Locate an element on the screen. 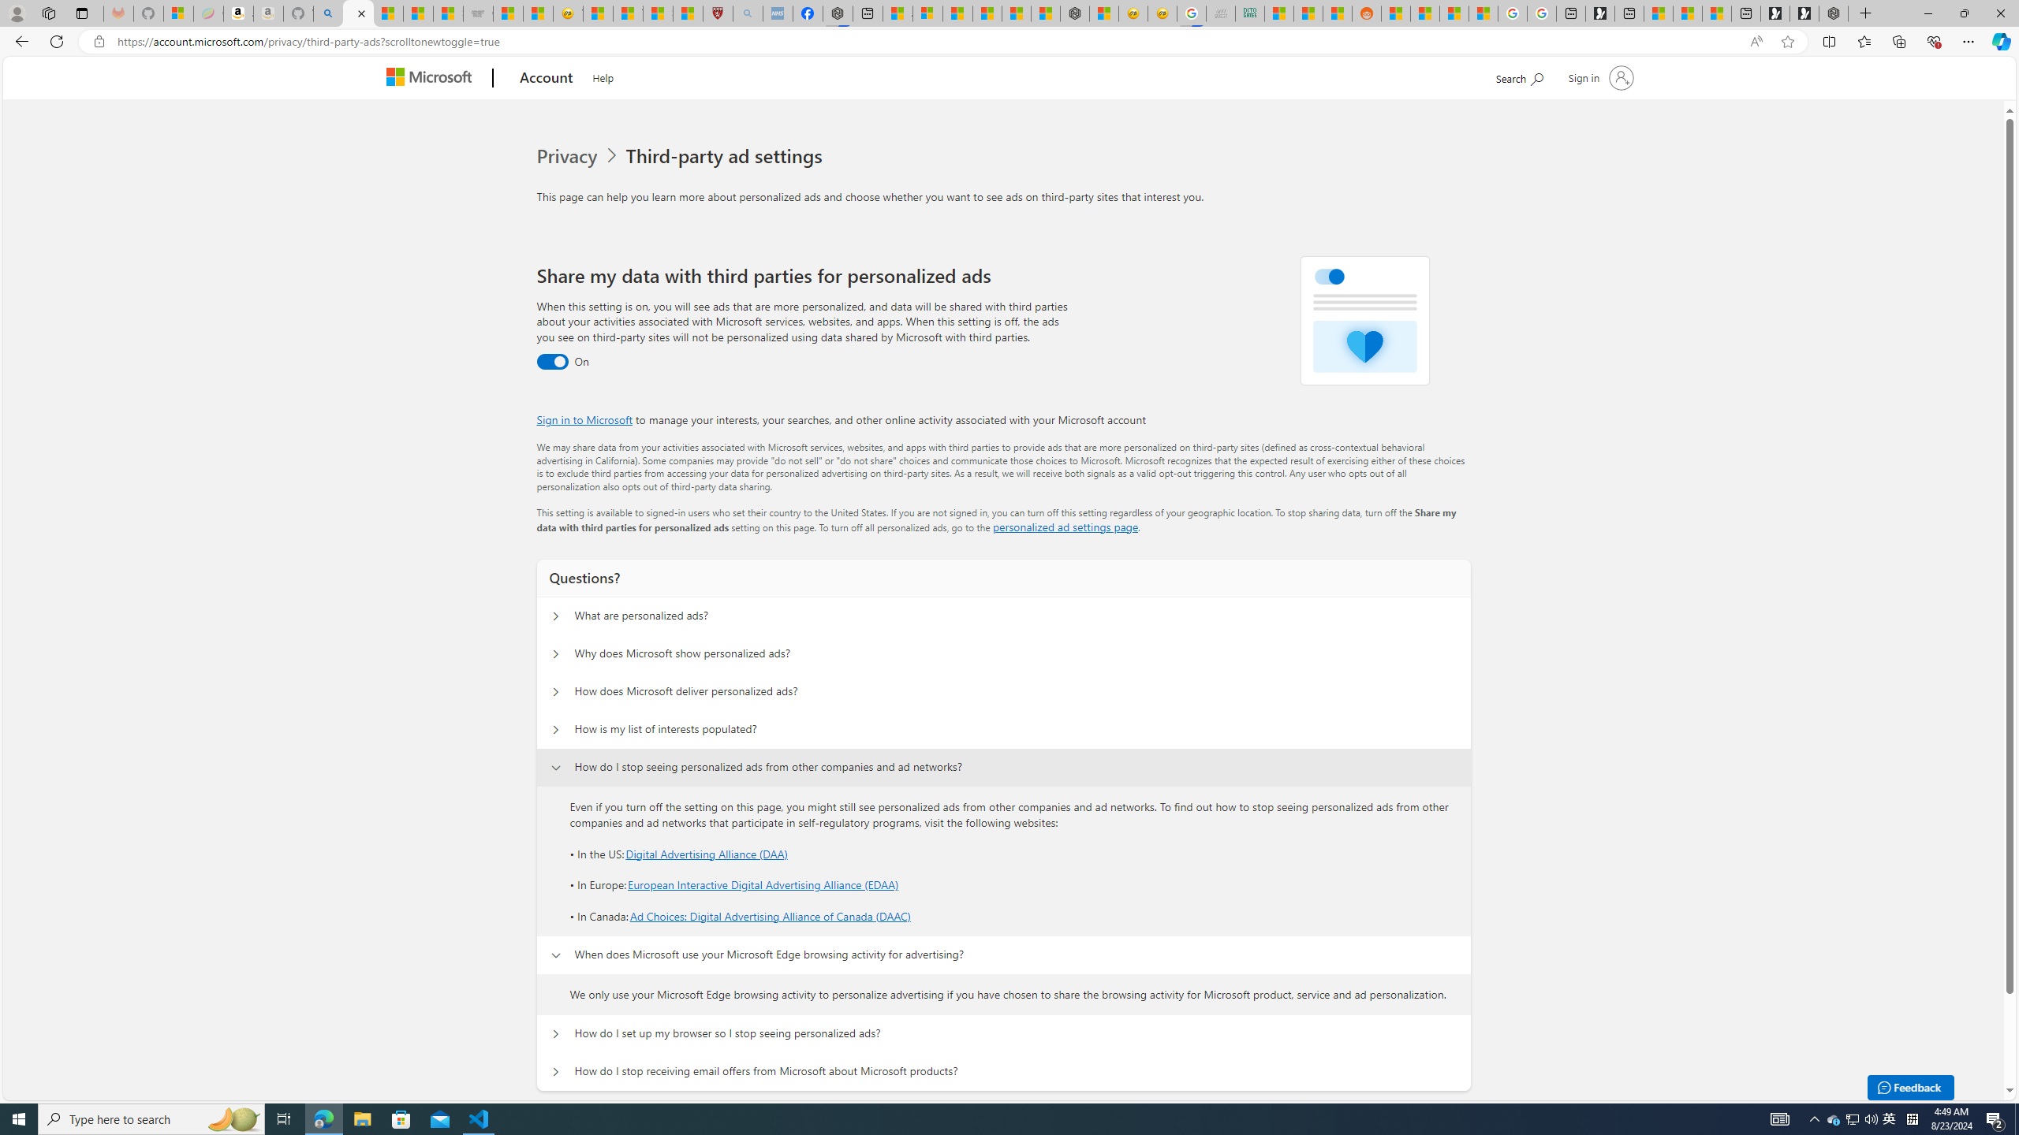  Nordace - Nordace Siena Is Not An Ordinary Backpack is located at coordinates (1834, 13).